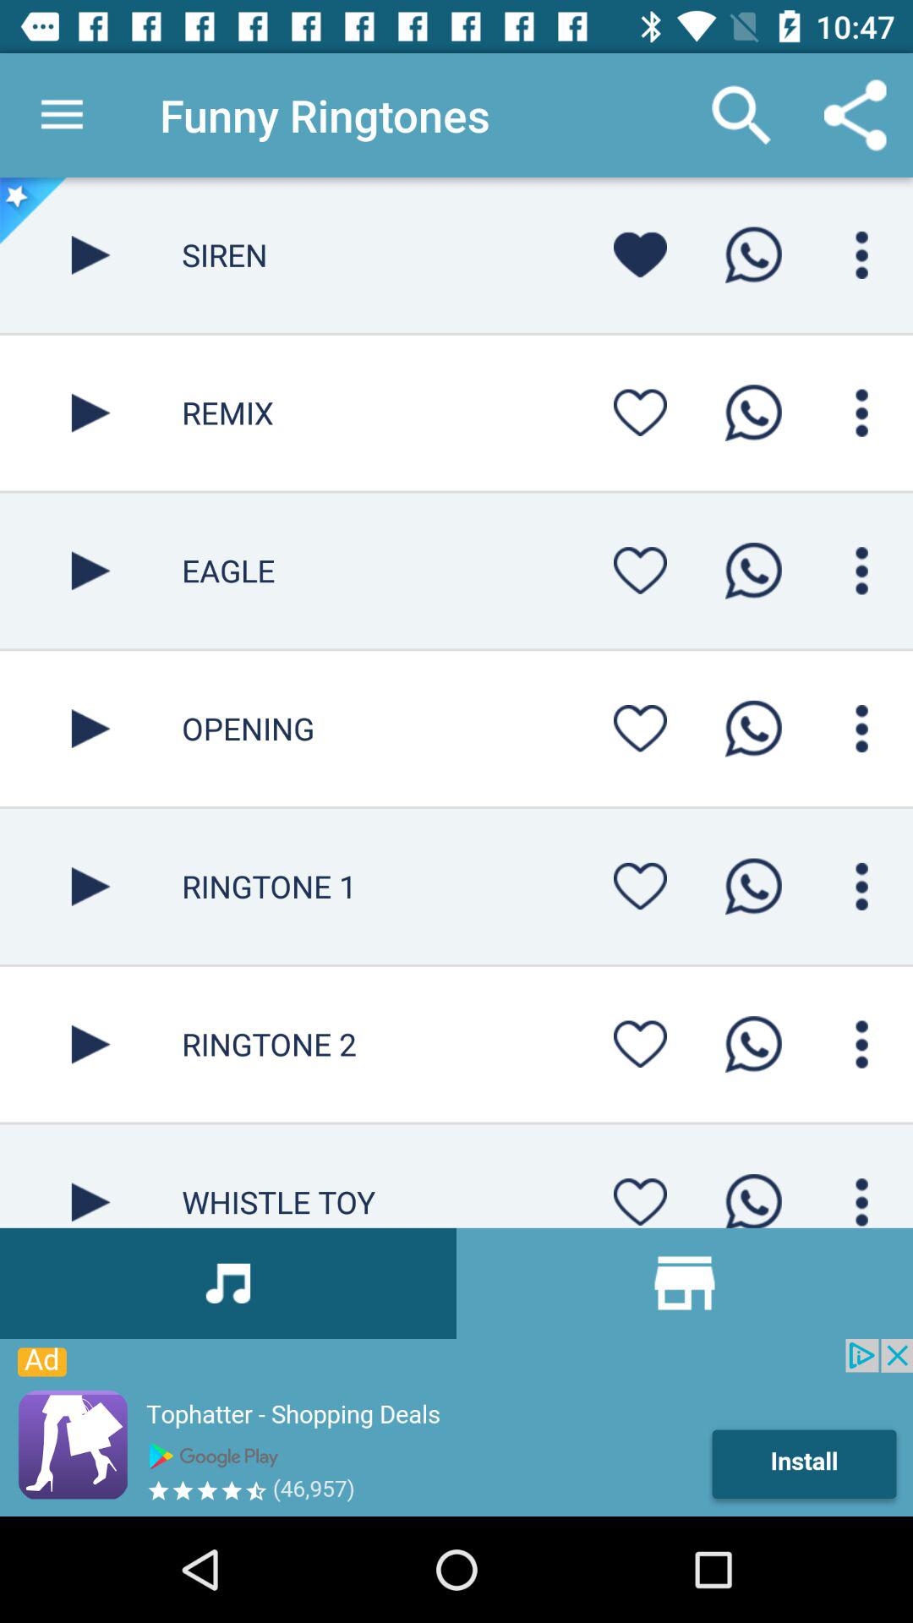  I want to click on options button, so click(862, 886).